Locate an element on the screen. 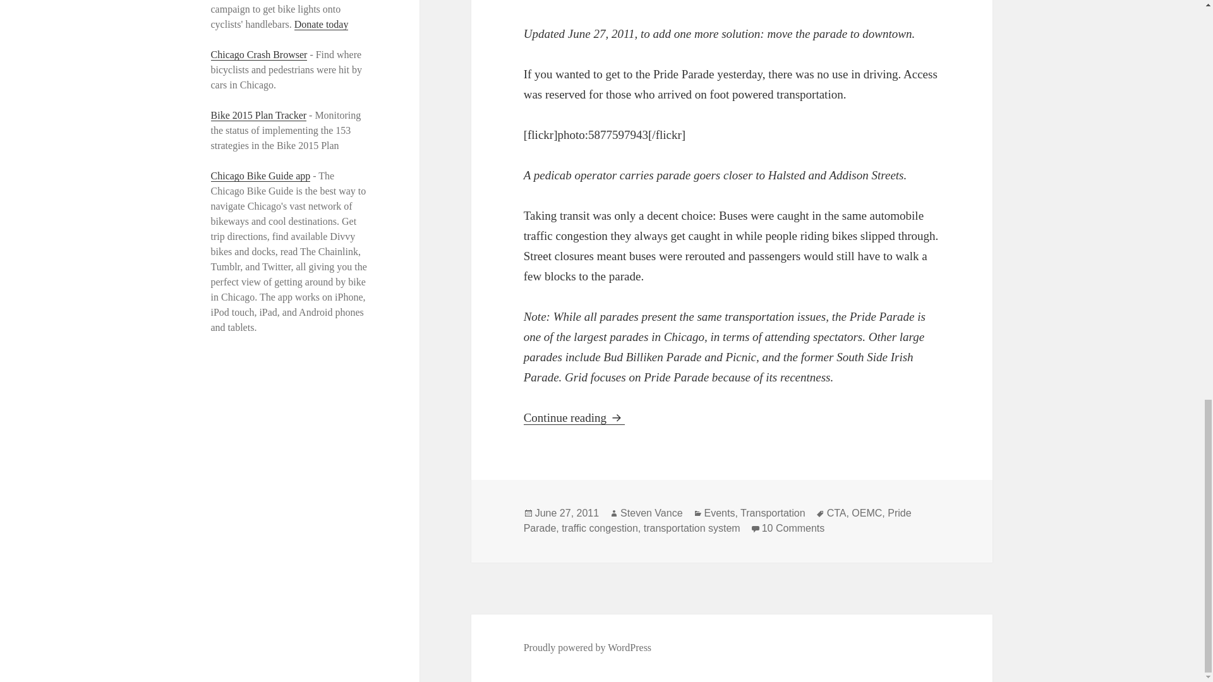 This screenshot has height=682, width=1213. June 27, 2011 is located at coordinates (567, 513).